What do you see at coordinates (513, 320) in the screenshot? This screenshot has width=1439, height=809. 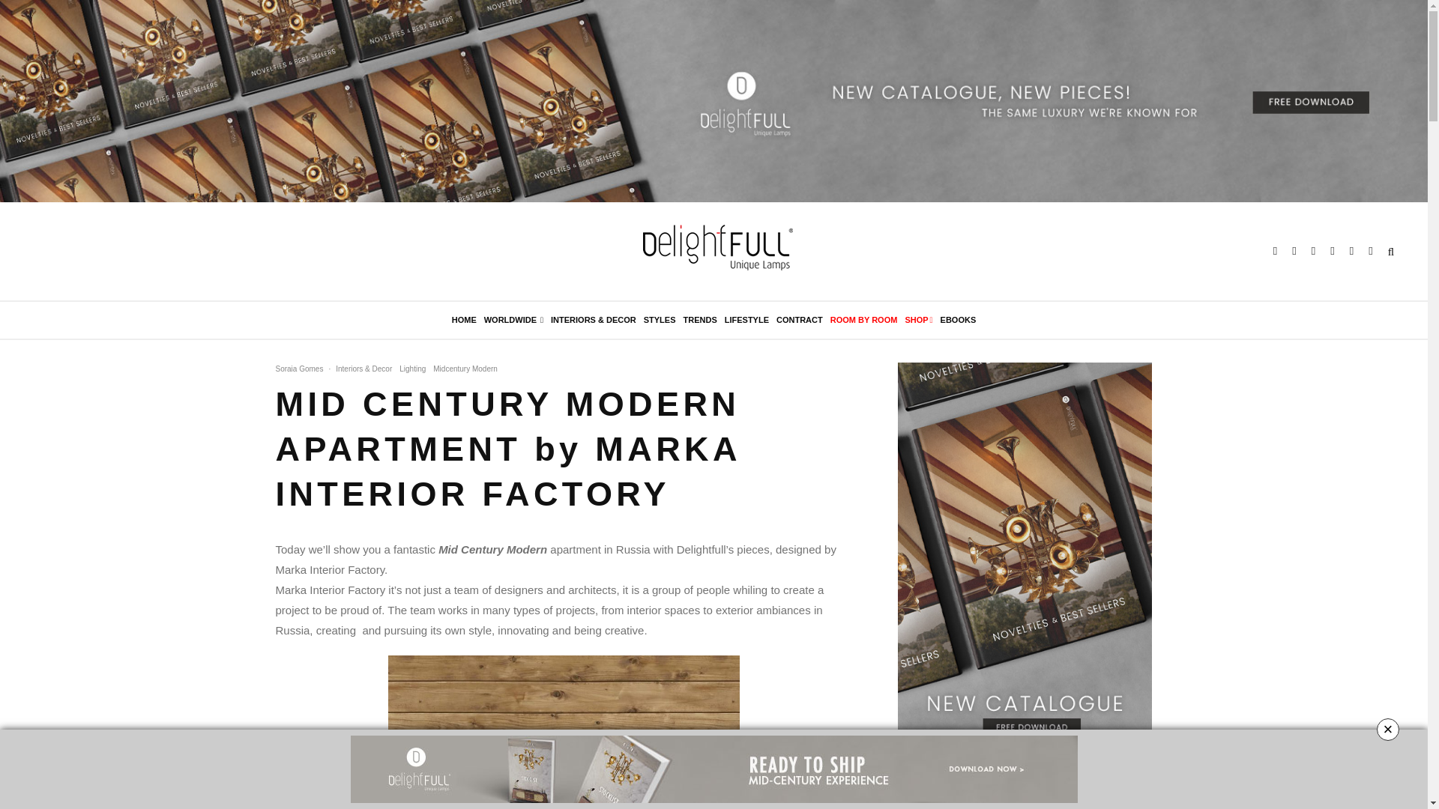 I see `WORLDWIDE` at bounding box center [513, 320].